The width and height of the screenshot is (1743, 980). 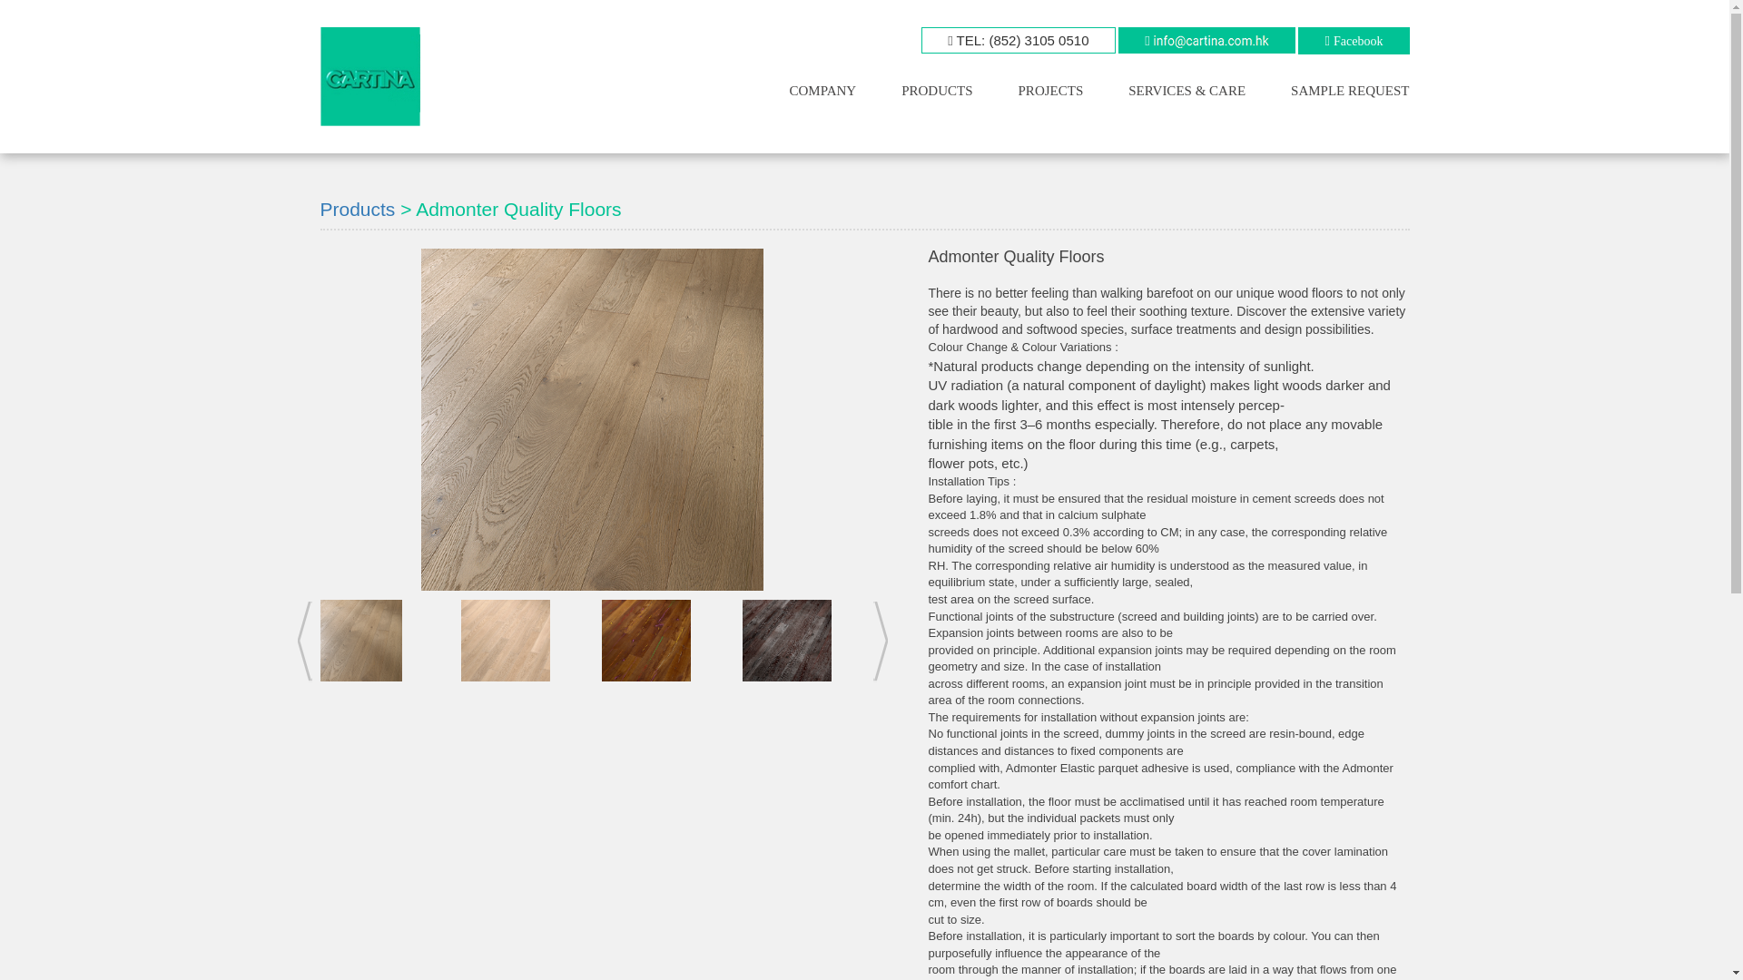 What do you see at coordinates (357, 209) in the screenshot?
I see `Products` at bounding box center [357, 209].